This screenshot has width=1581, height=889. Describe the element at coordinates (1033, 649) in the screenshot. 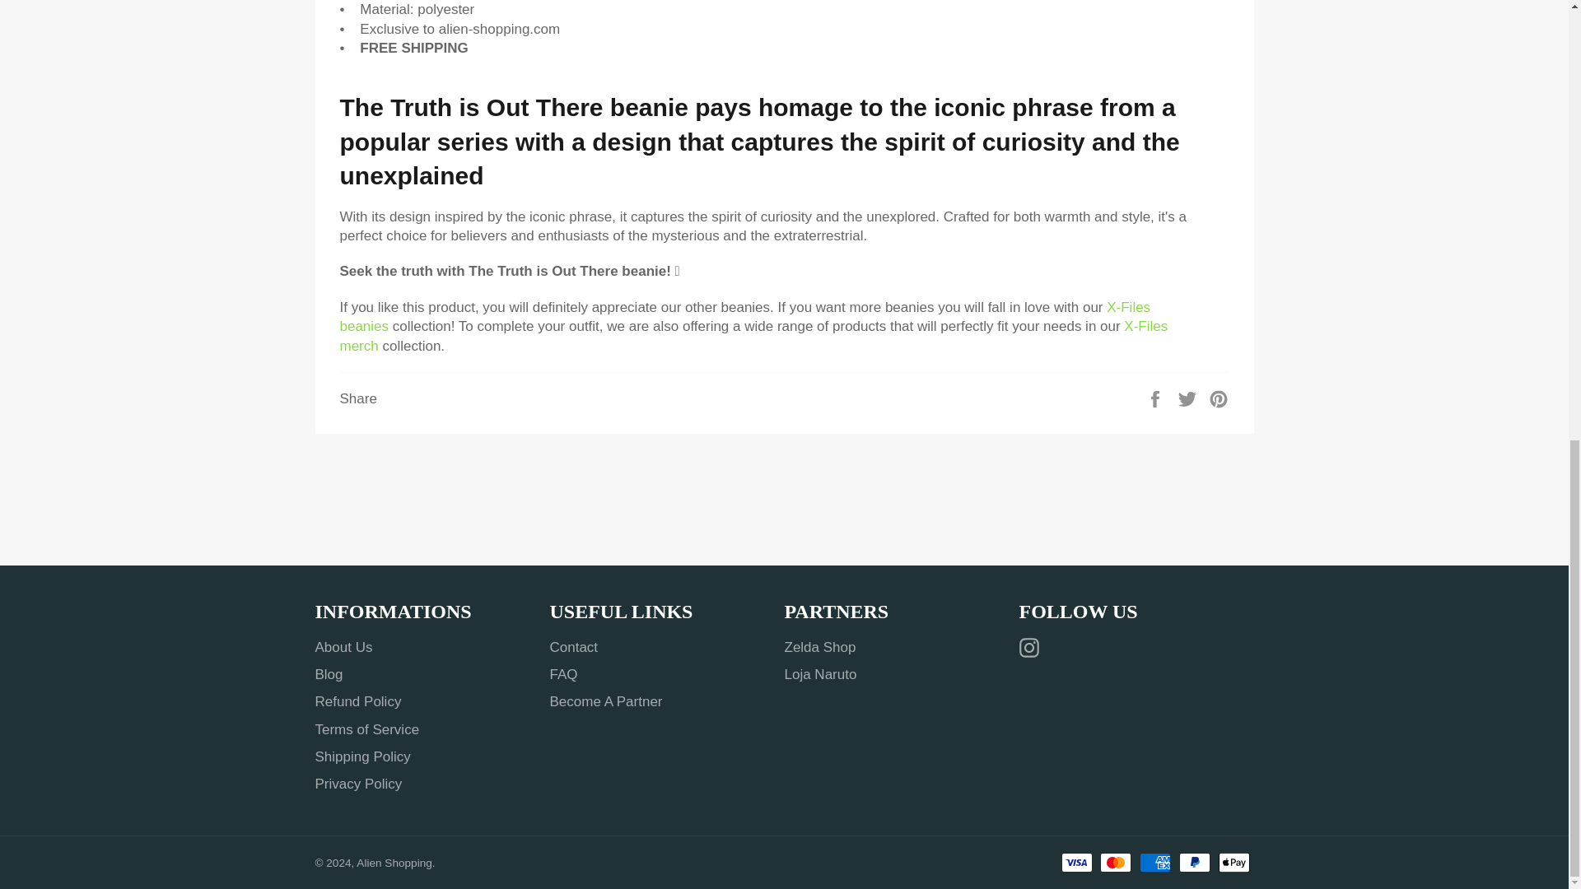

I see `Instagram` at that location.